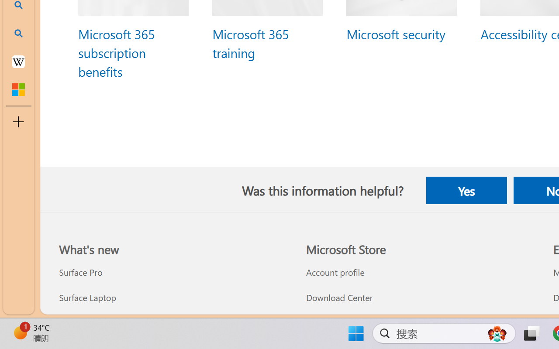  Describe the element at coordinates (395, 33) in the screenshot. I see `Microsoft security` at that location.